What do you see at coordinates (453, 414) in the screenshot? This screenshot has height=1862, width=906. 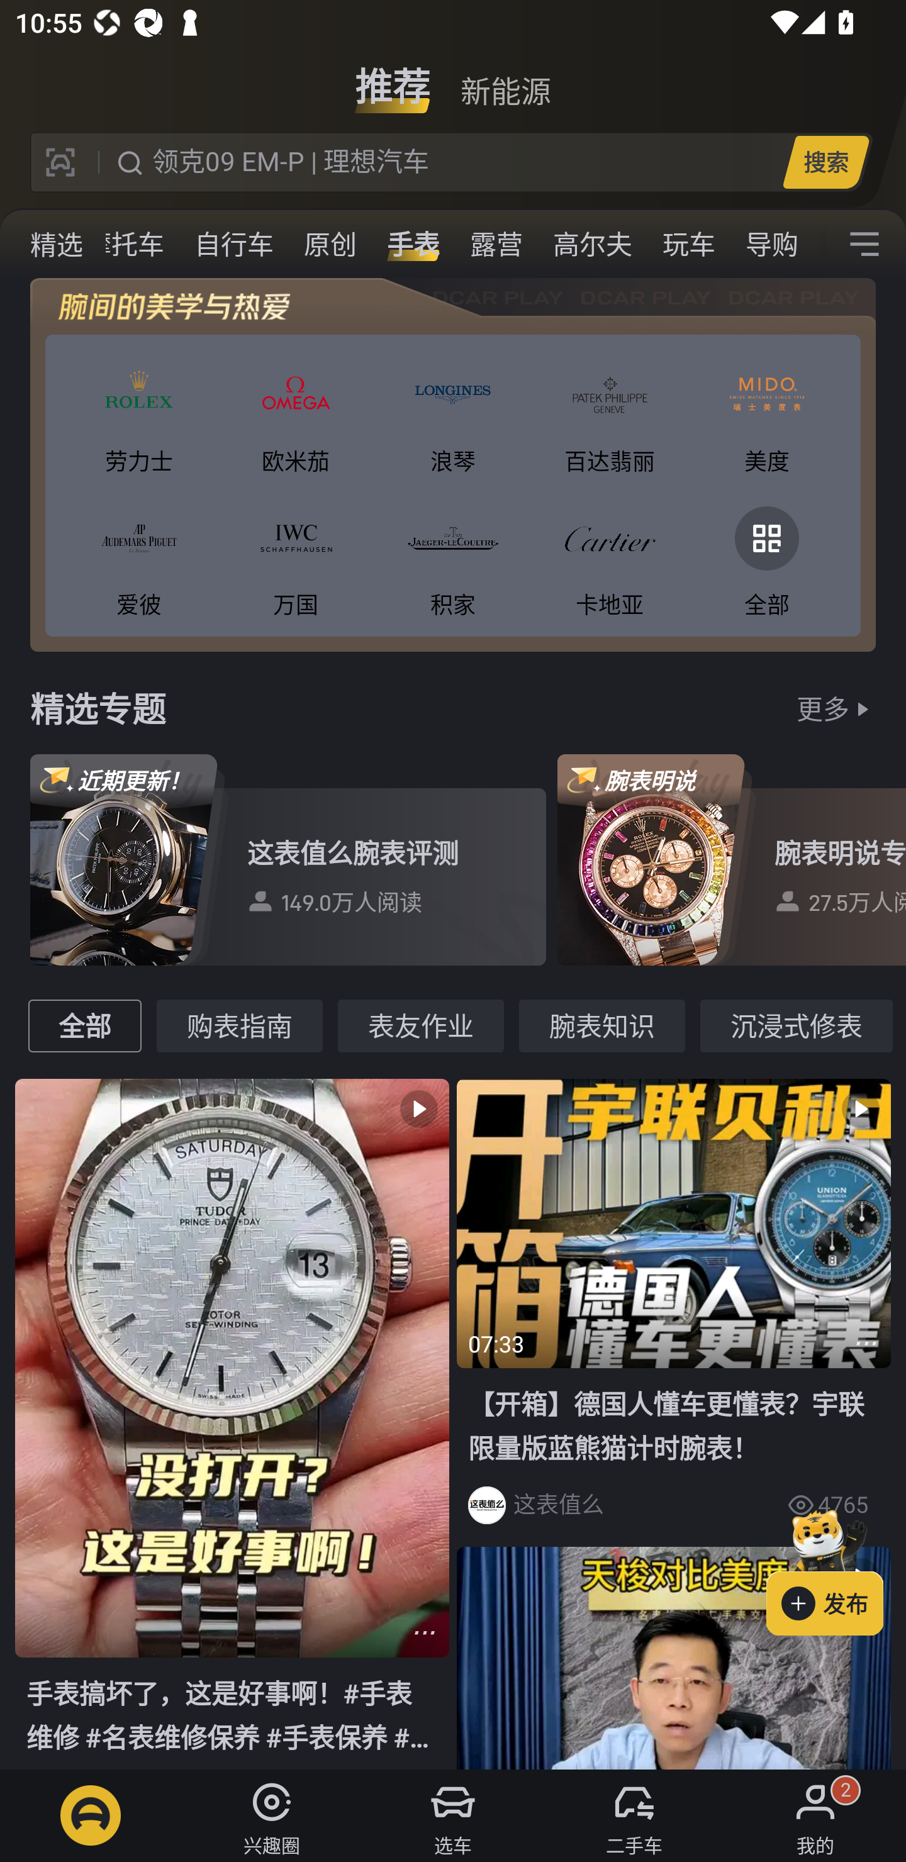 I see `浪琴` at bounding box center [453, 414].